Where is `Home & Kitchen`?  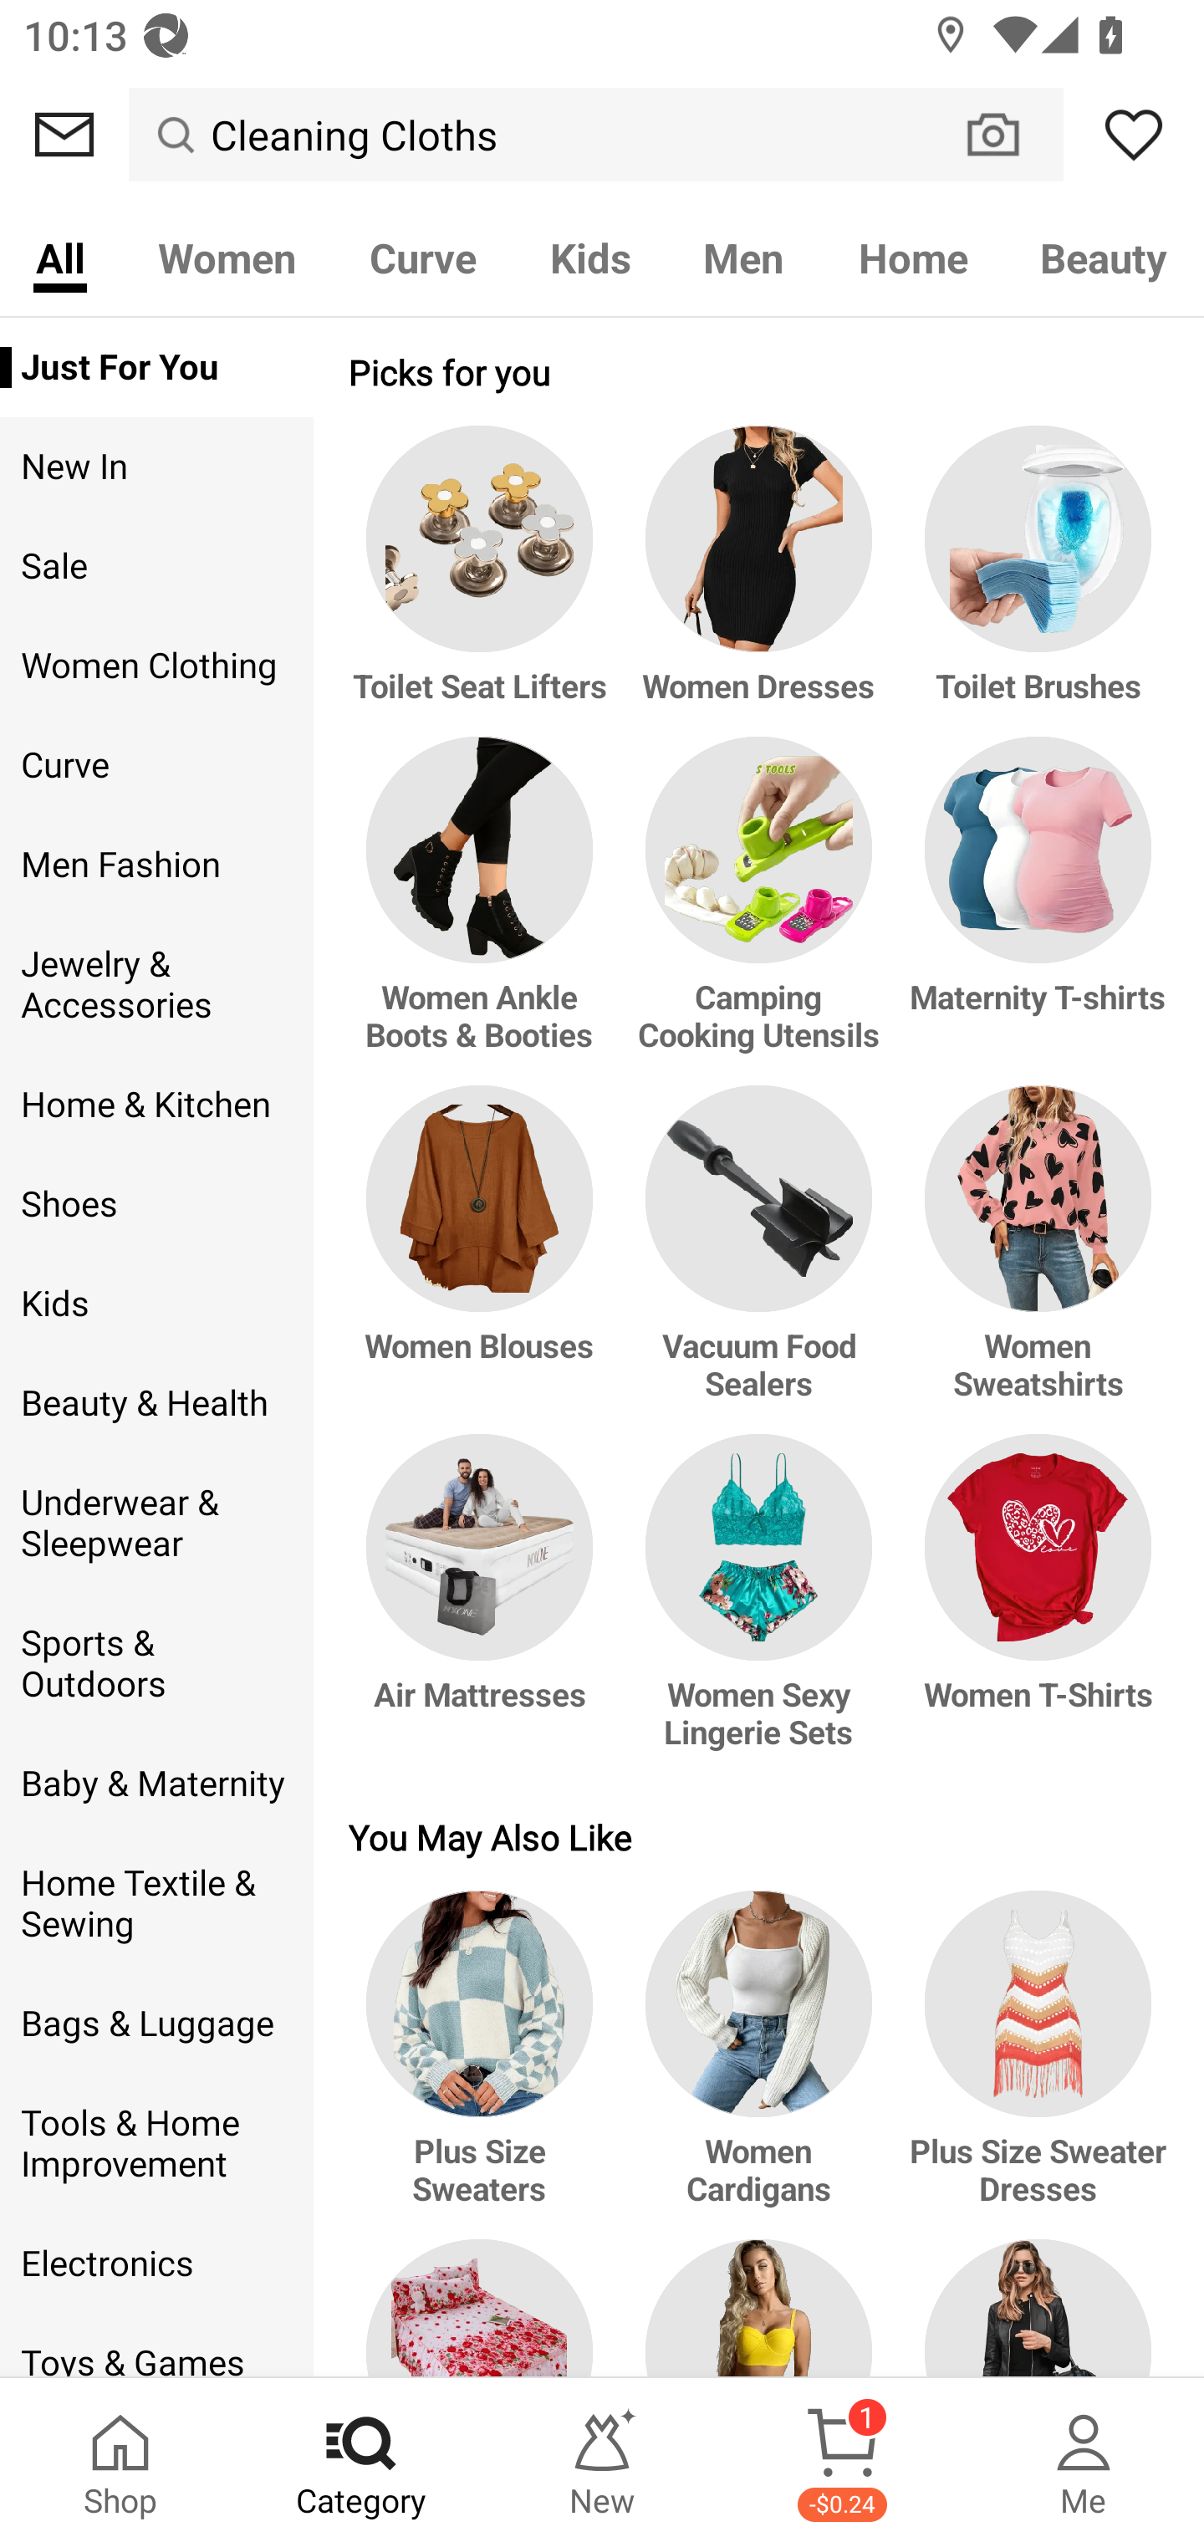 Home & Kitchen is located at coordinates (156, 1104).